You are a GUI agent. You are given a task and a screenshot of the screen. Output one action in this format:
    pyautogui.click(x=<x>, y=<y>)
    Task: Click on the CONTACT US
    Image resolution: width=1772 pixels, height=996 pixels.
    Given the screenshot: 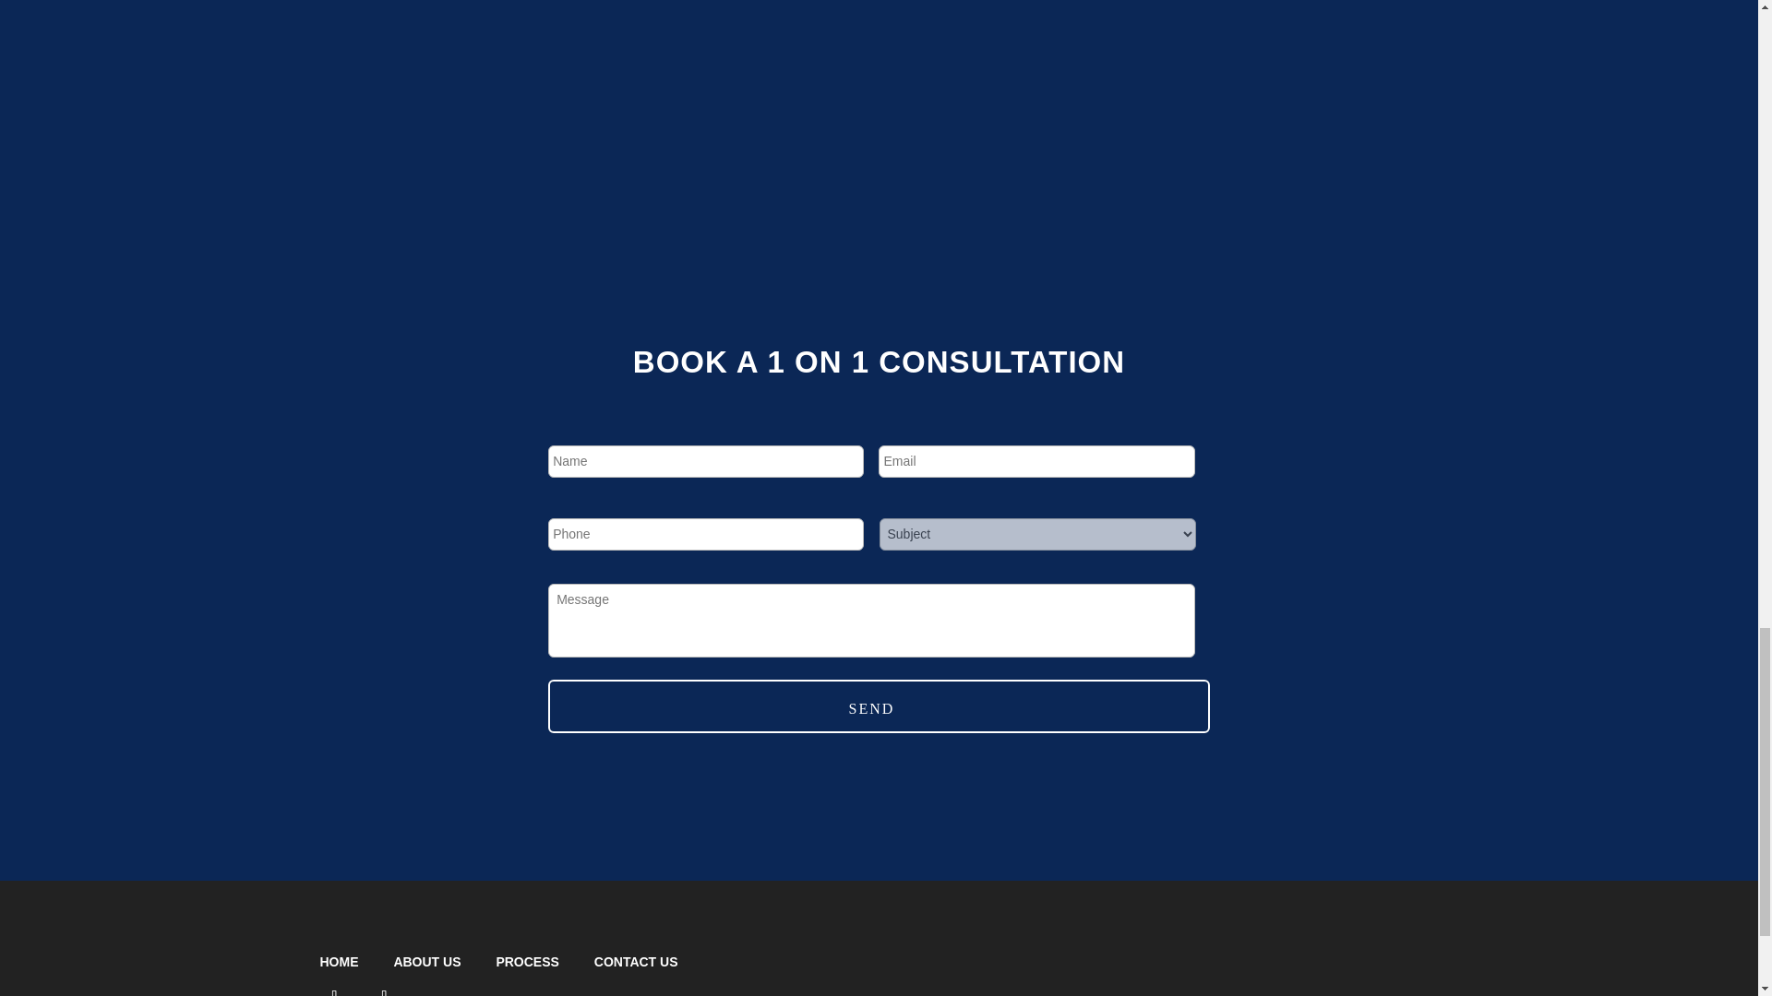 What is the action you would take?
    pyautogui.click(x=636, y=961)
    